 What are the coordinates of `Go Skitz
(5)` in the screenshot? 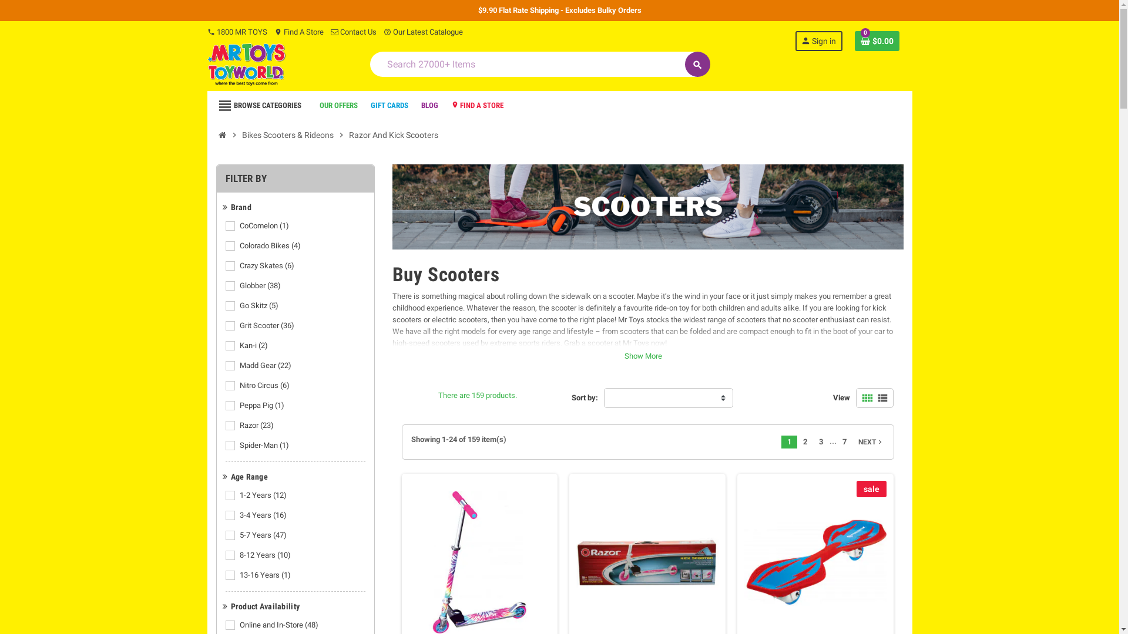 It's located at (260, 306).